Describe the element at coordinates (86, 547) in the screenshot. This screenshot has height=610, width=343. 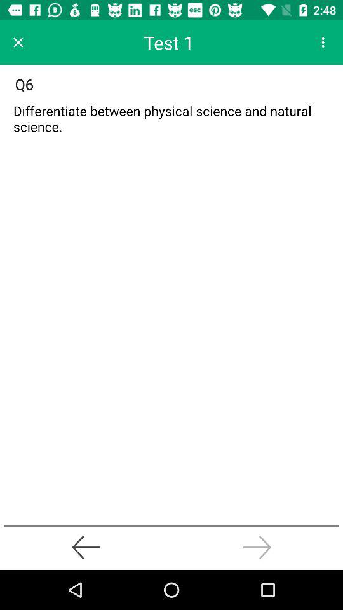
I see `go back` at that location.